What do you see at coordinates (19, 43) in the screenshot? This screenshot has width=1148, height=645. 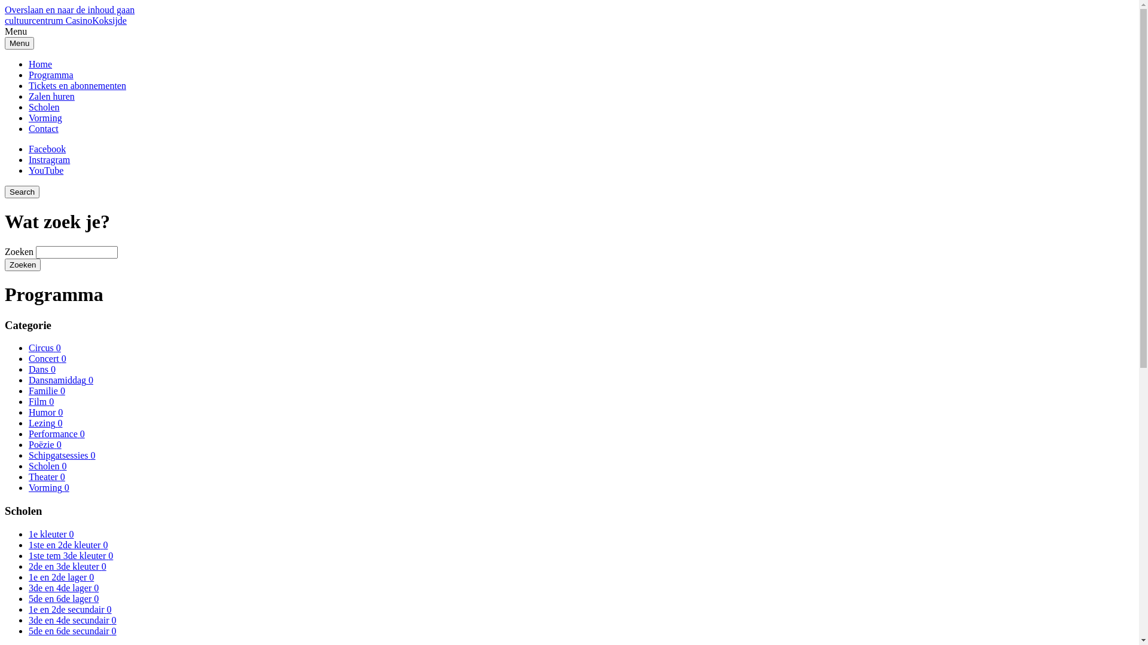 I see `Menu` at bounding box center [19, 43].